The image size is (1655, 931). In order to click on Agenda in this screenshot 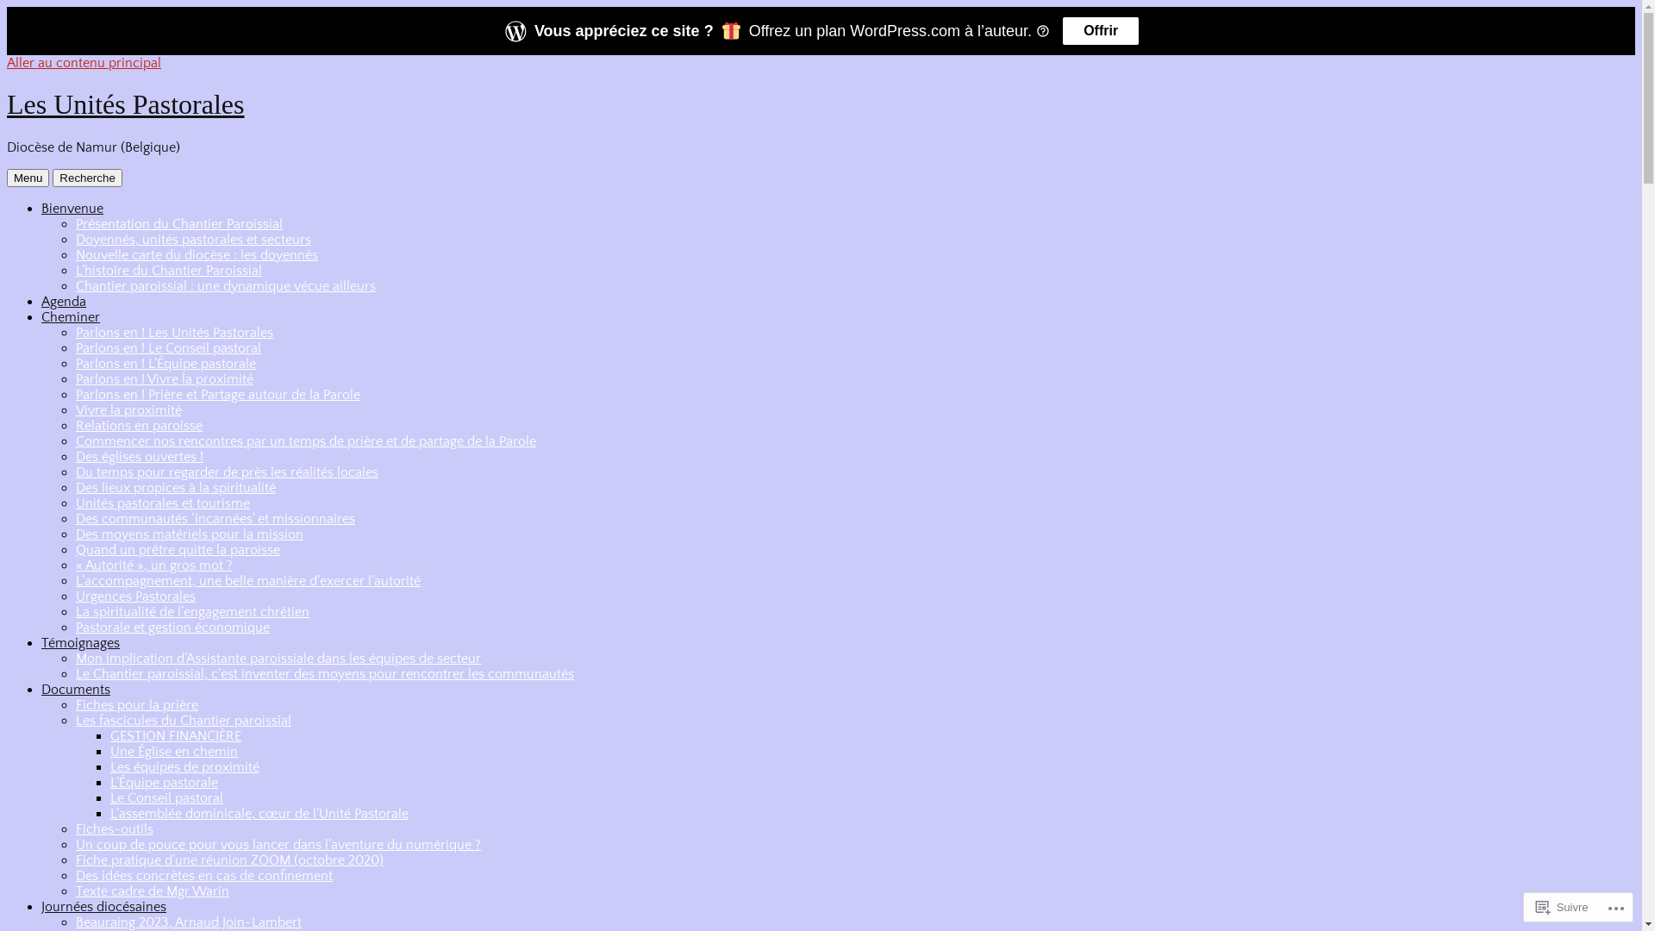, I will do `click(64, 302)`.